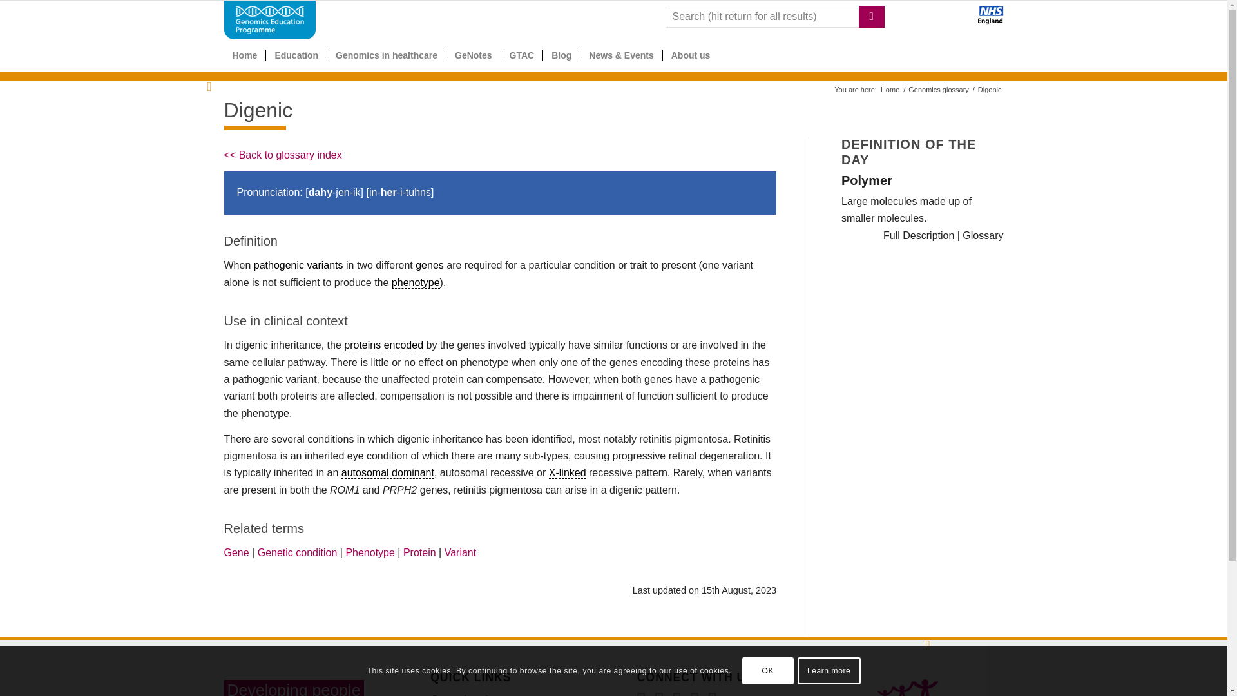 The height and width of the screenshot is (696, 1237). What do you see at coordinates (890, 89) in the screenshot?
I see `Genomics Education Programme` at bounding box center [890, 89].